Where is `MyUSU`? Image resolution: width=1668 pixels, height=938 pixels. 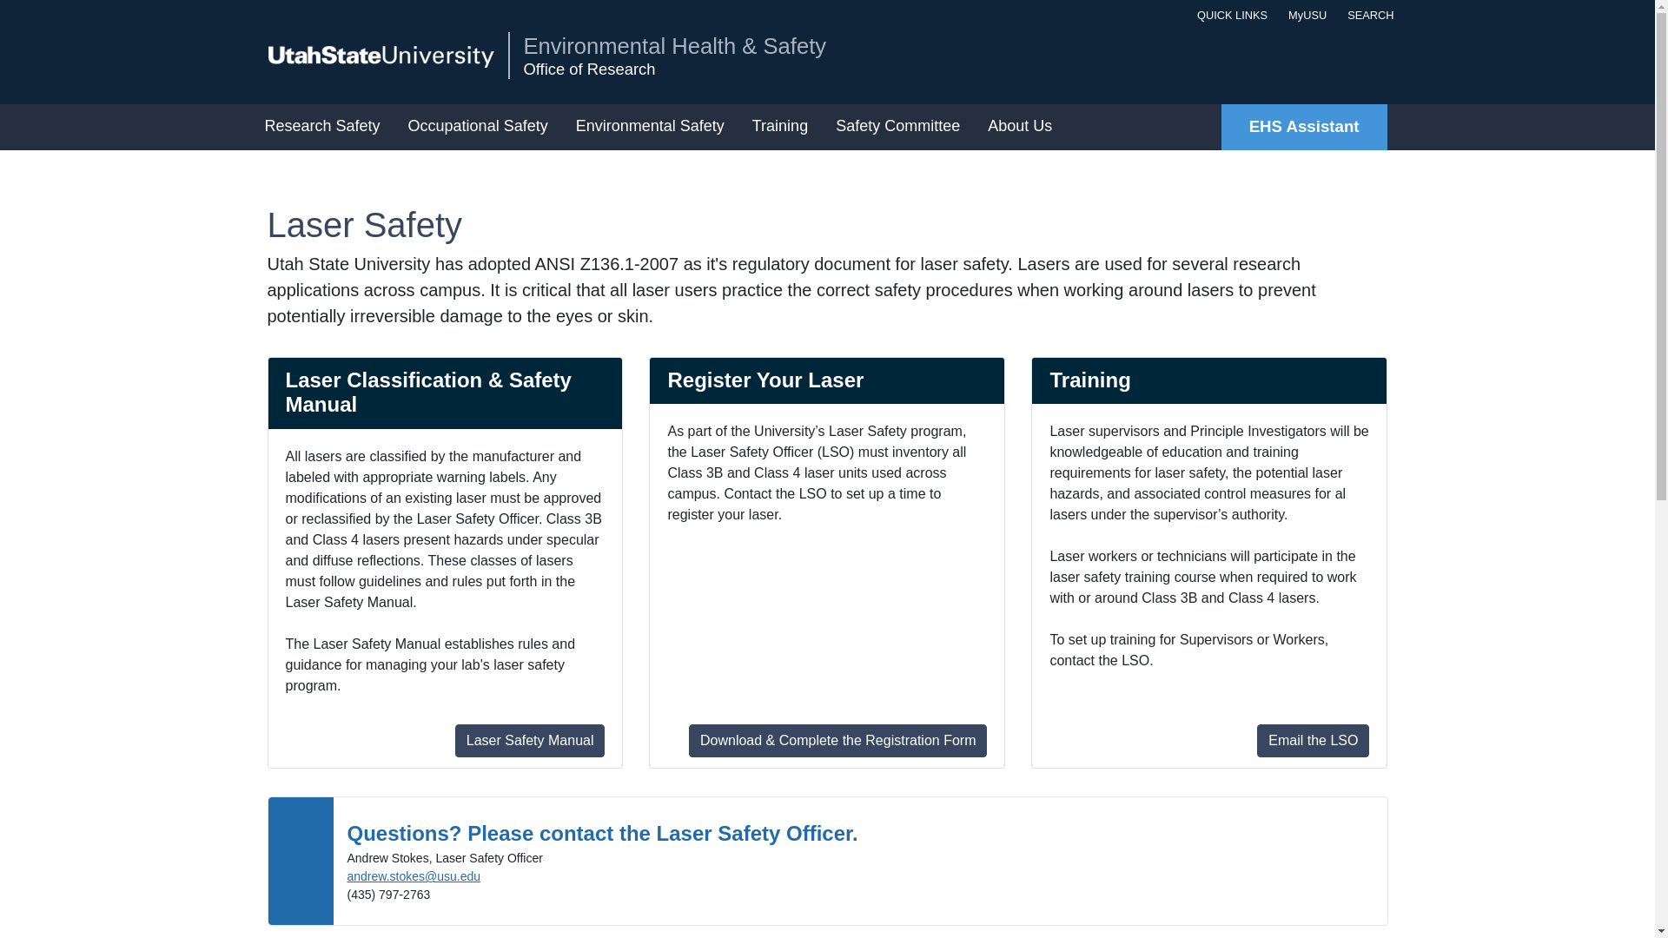
MyUSU is located at coordinates (1303, 15).